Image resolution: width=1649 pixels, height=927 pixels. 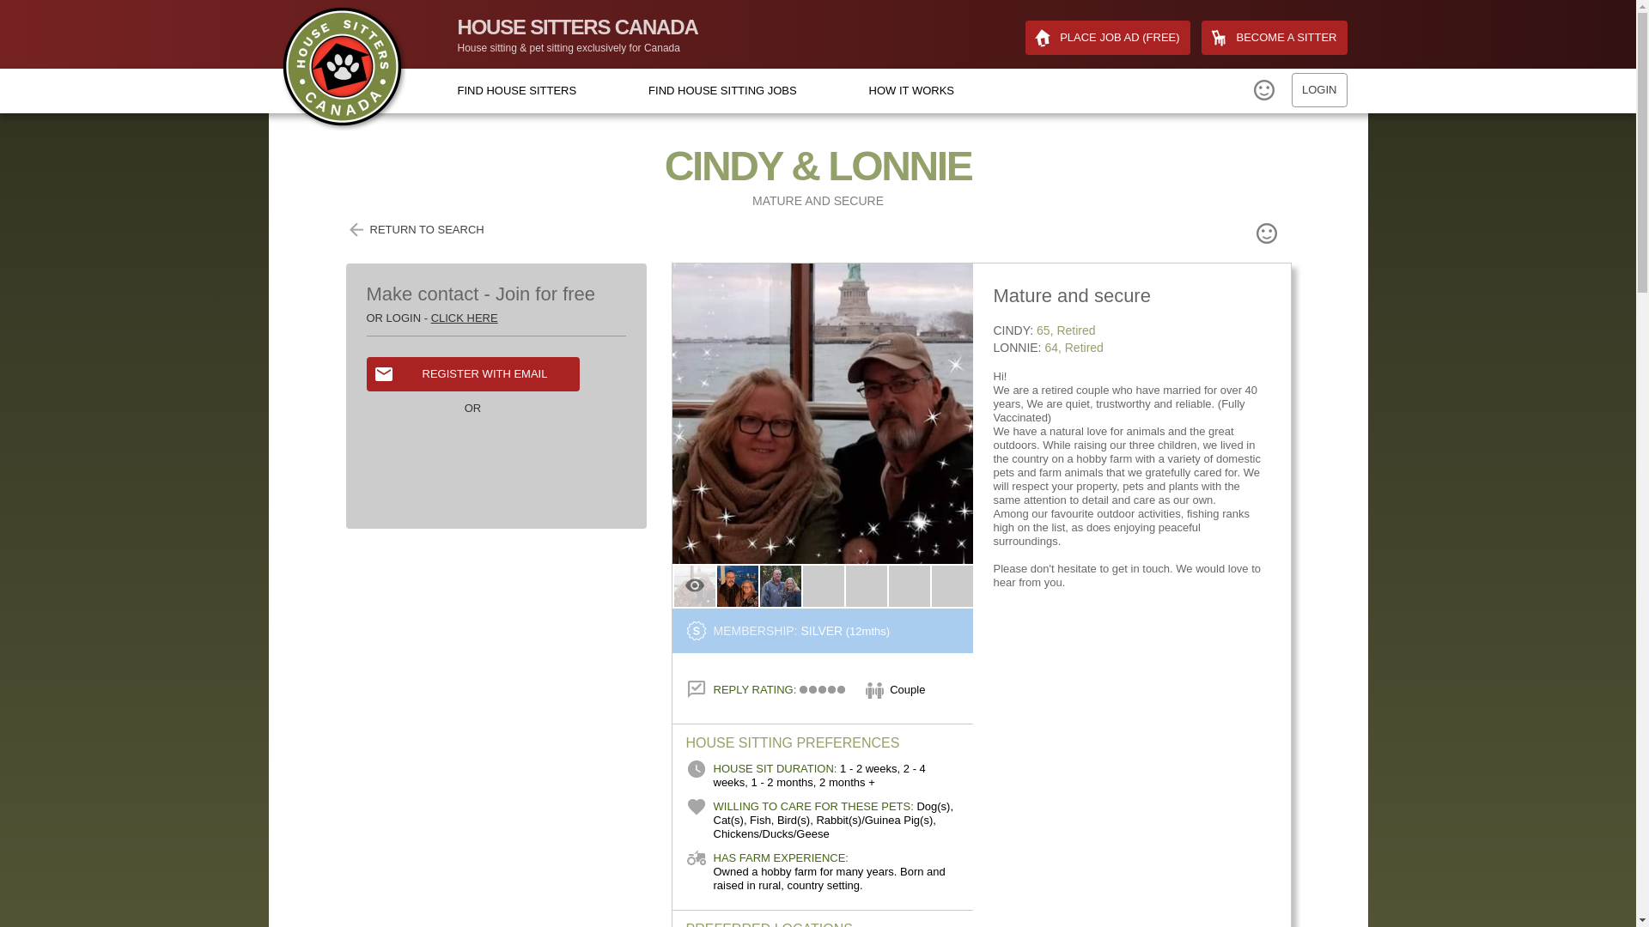 What do you see at coordinates (472, 373) in the screenshot?
I see `REGISTER WITH EMAIL` at bounding box center [472, 373].